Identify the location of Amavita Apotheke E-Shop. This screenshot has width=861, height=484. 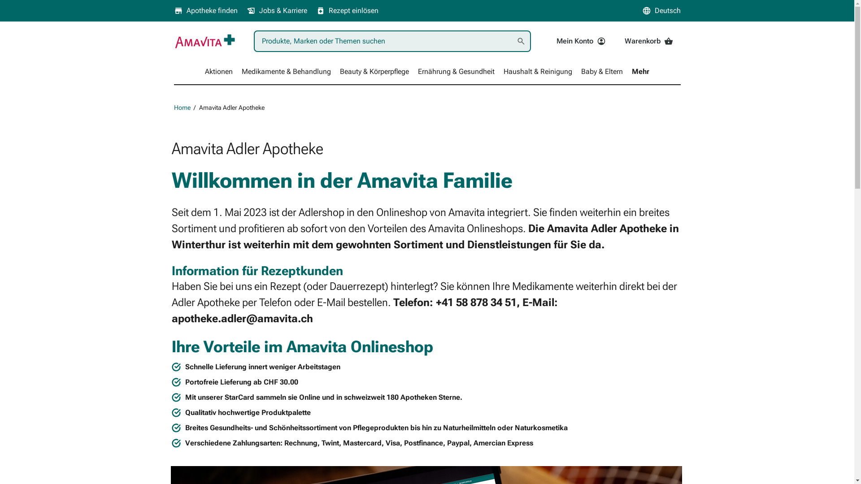
(205, 41).